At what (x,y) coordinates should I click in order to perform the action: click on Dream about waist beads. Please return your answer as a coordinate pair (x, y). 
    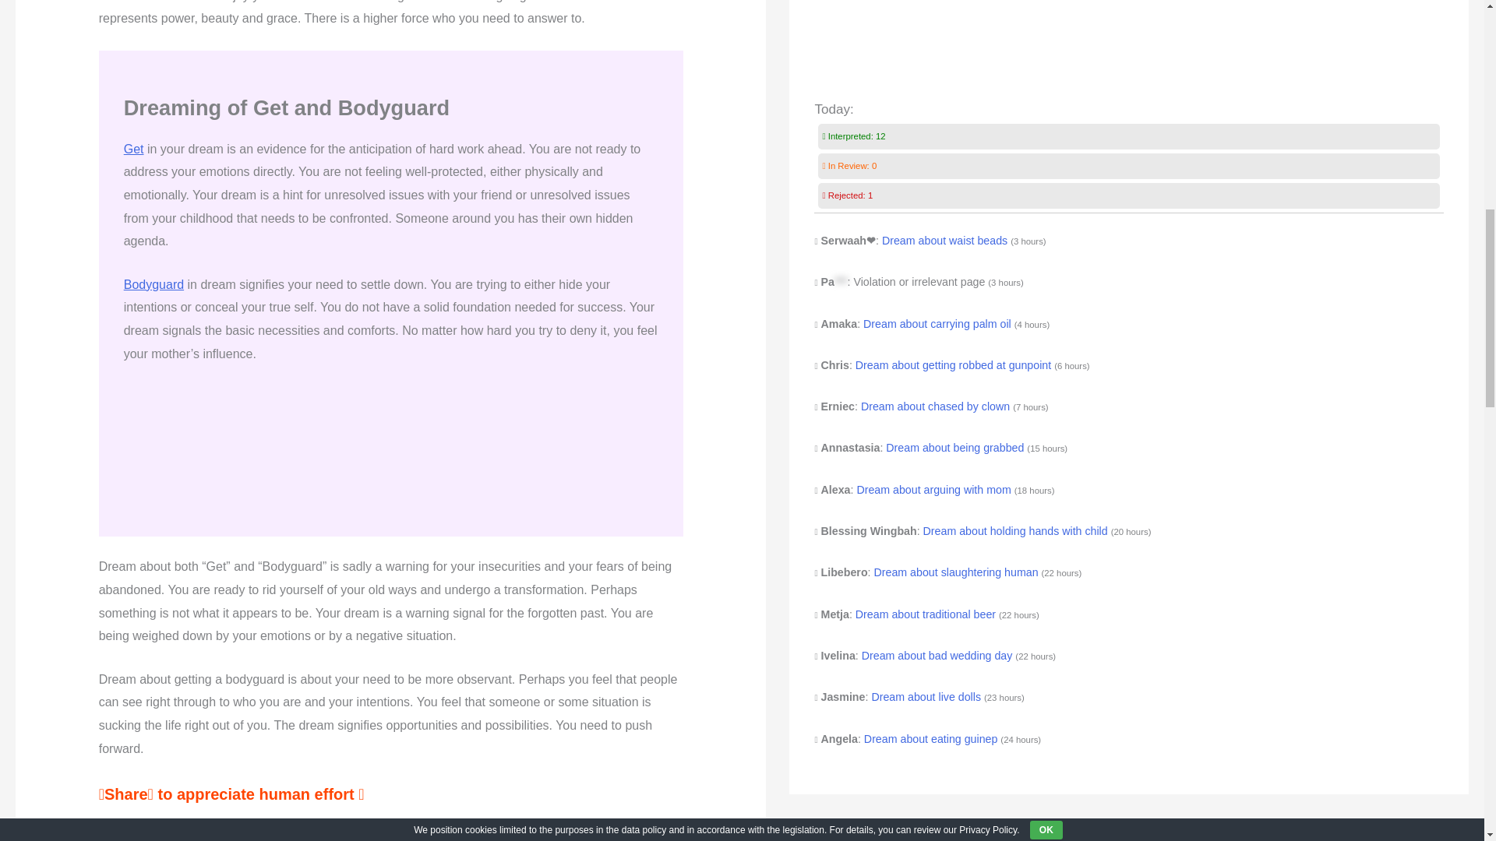
    Looking at the image, I should click on (944, 241).